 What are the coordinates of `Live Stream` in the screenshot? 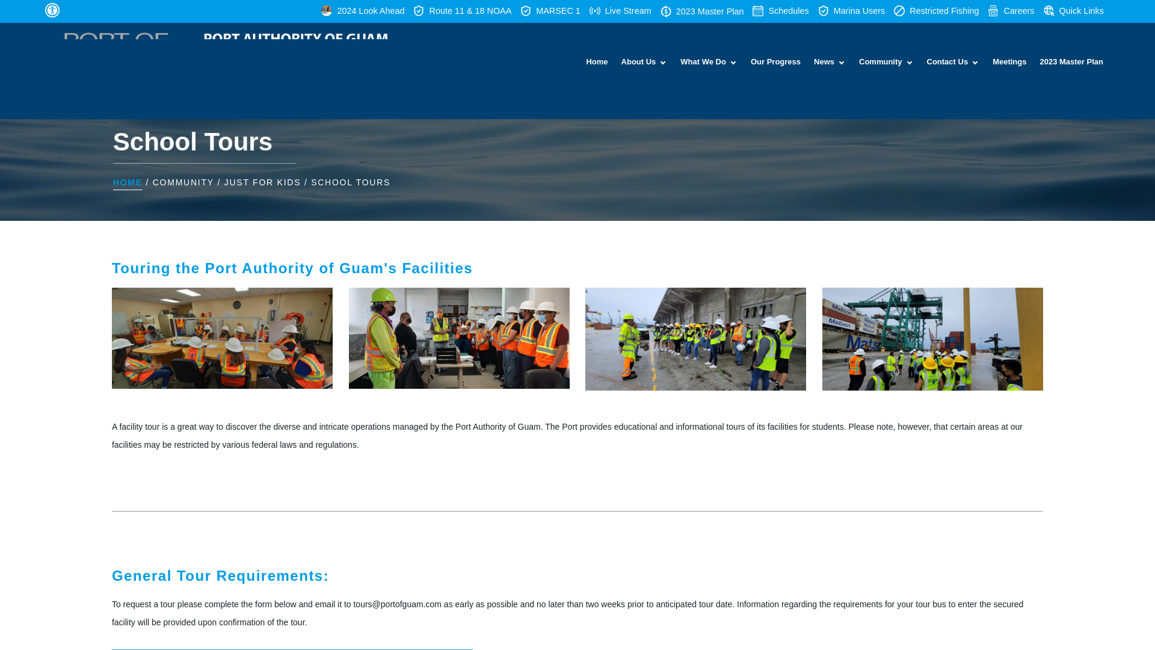 It's located at (620, 11).